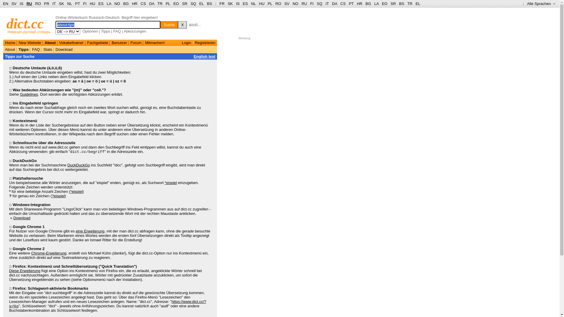 The height and width of the screenshot is (317, 564). Describe the element at coordinates (10, 43) in the screenshot. I see `Home` at that location.